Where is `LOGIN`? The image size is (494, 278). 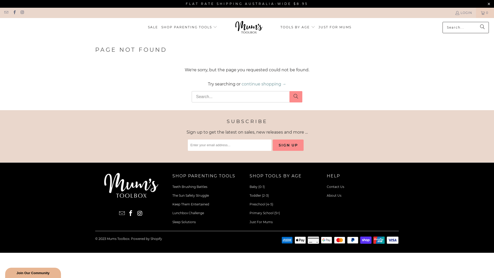
LOGIN is located at coordinates (464, 13).